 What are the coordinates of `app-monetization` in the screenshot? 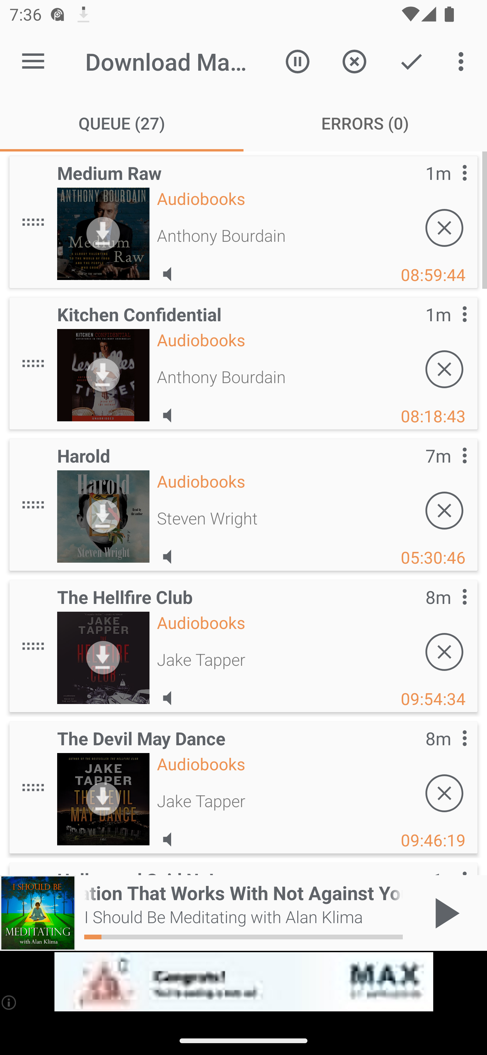 It's located at (243, 982).